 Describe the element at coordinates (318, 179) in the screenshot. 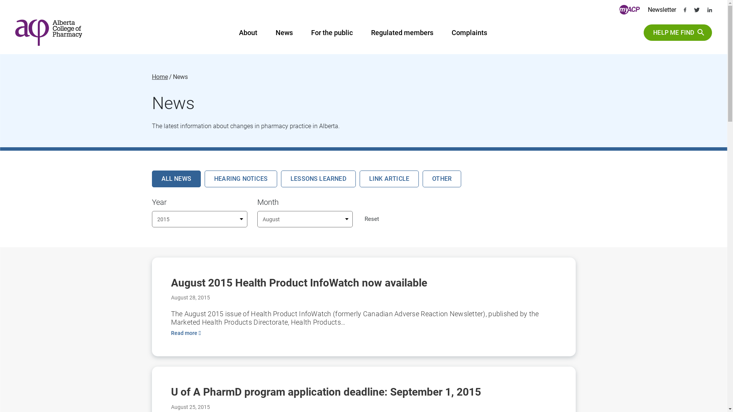

I see `LESSONS LEARNED` at that location.